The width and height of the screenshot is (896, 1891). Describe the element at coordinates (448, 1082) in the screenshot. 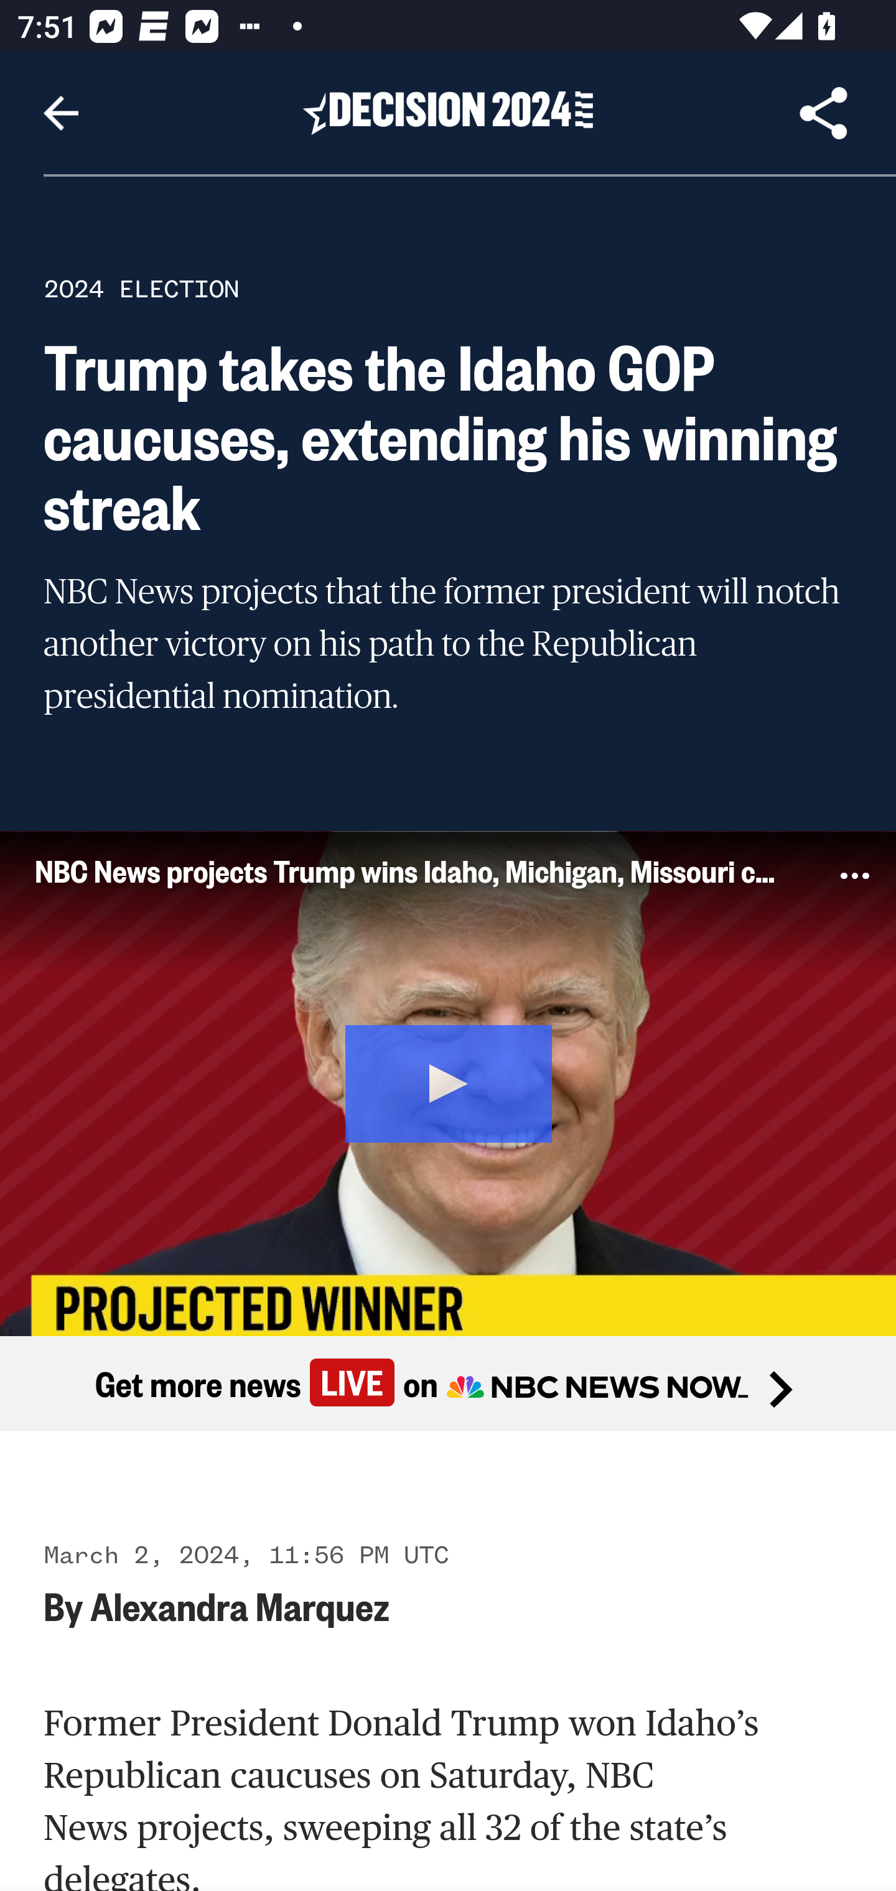

I see `Video Player Unable to play media. Play  ` at that location.